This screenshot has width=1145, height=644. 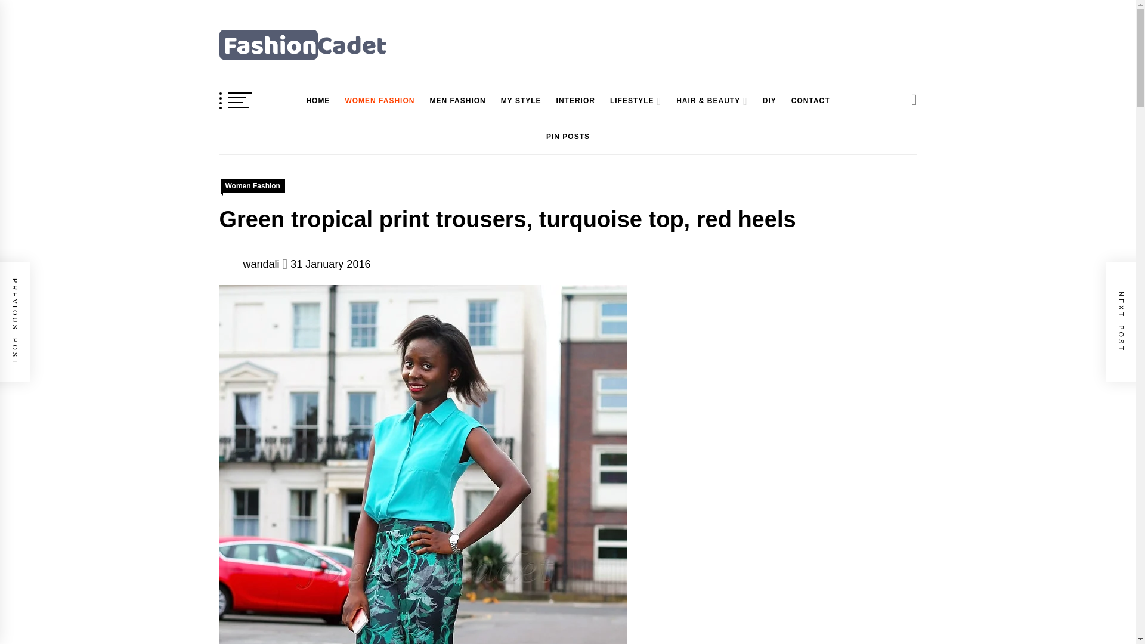 I want to click on 31 January 2016, so click(x=330, y=264).